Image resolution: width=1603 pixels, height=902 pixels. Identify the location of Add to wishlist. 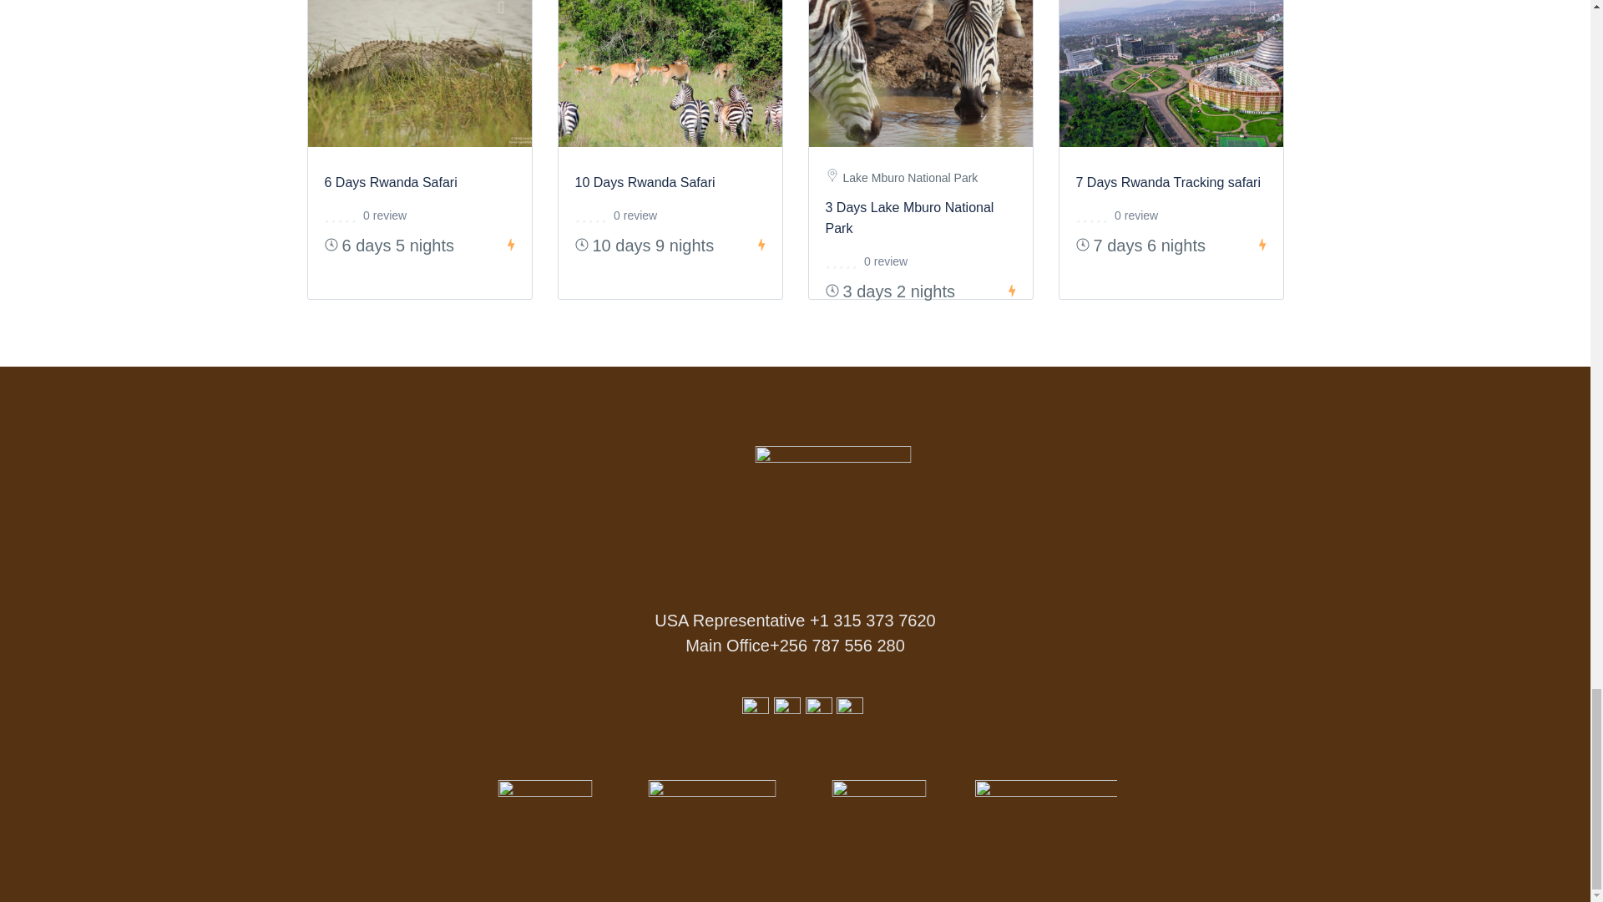
(760, 9).